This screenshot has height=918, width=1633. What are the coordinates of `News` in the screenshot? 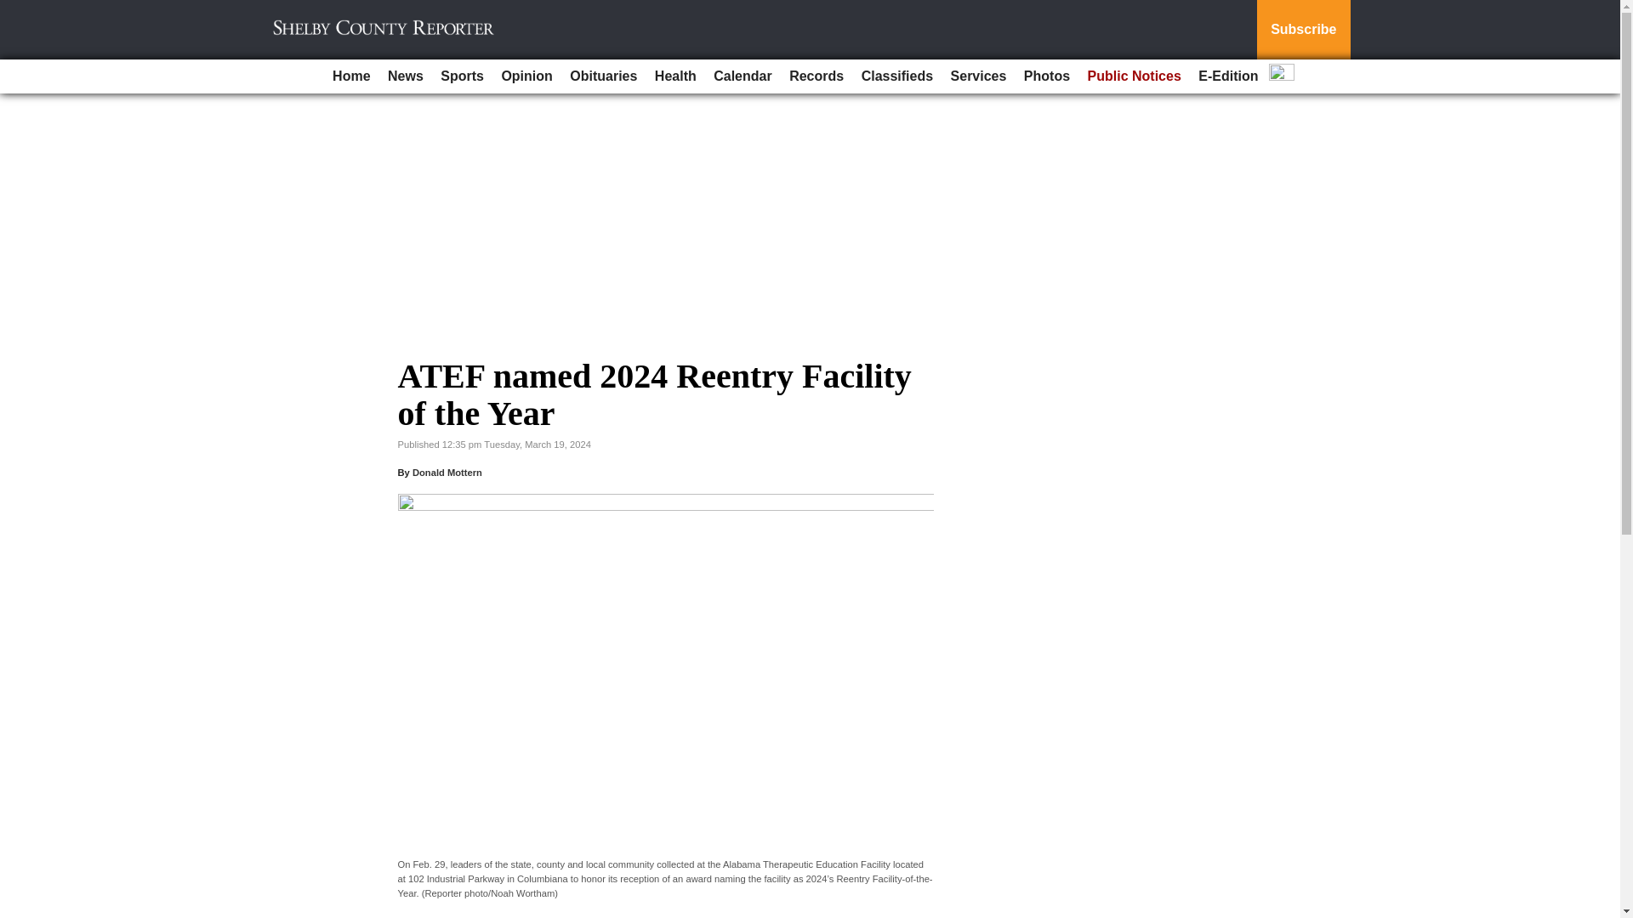 It's located at (405, 76).